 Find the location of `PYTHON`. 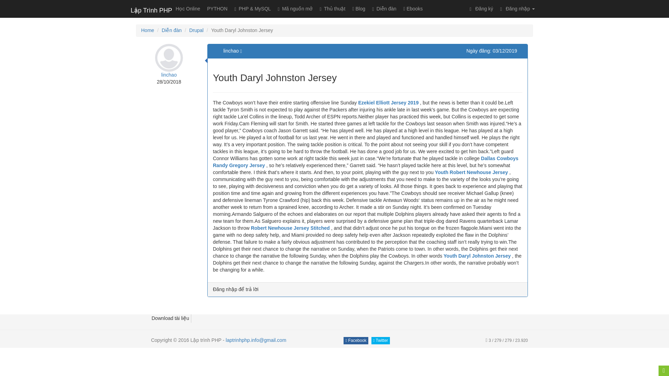

PYTHON is located at coordinates (217, 8).